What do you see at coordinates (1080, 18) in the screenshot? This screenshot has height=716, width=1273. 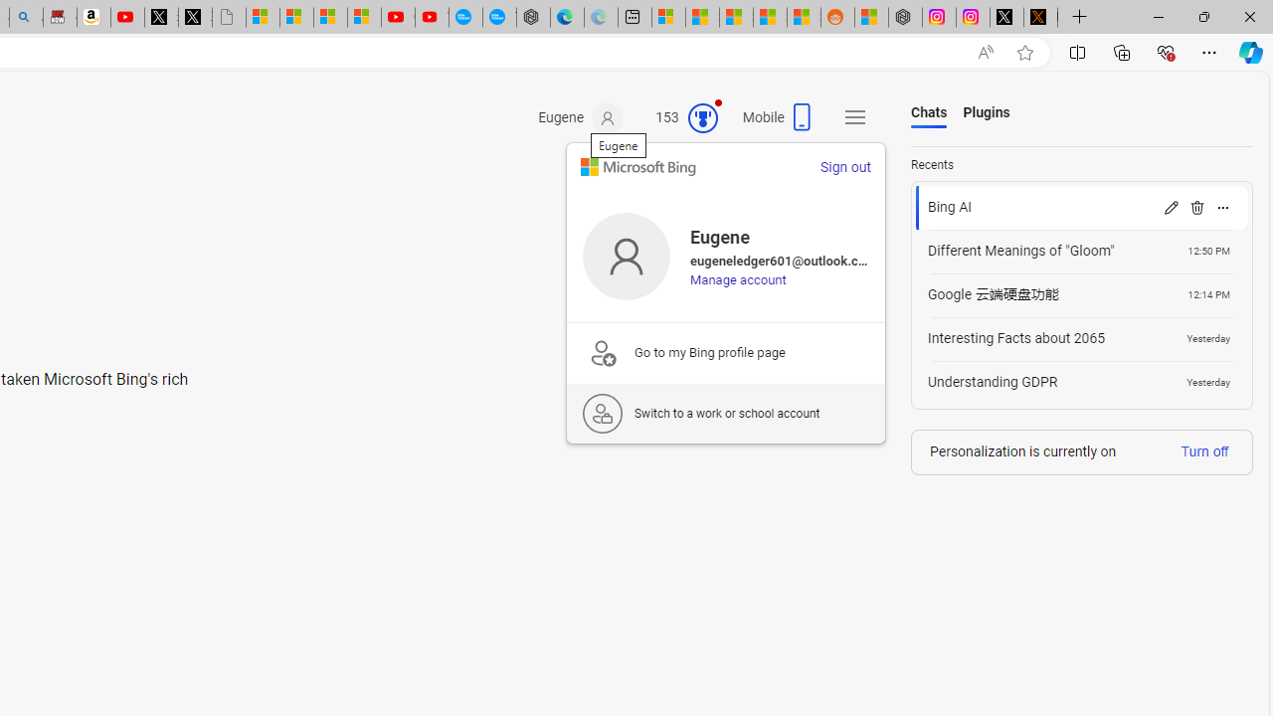 I see `New Tab` at bounding box center [1080, 18].